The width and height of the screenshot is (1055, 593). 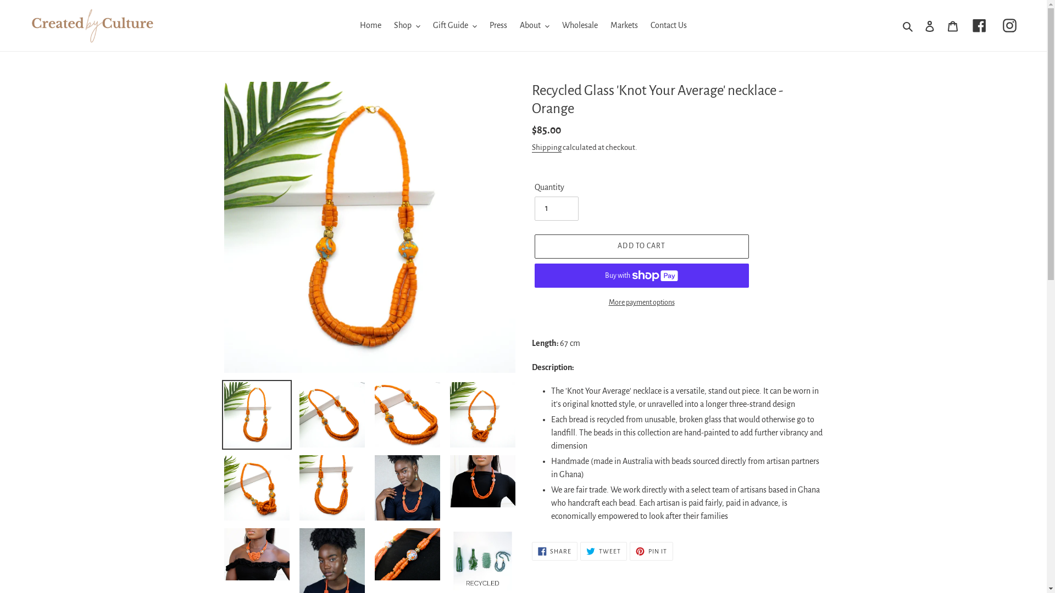 What do you see at coordinates (498, 25) in the screenshot?
I see `Press` at bounding box center [498, 25].